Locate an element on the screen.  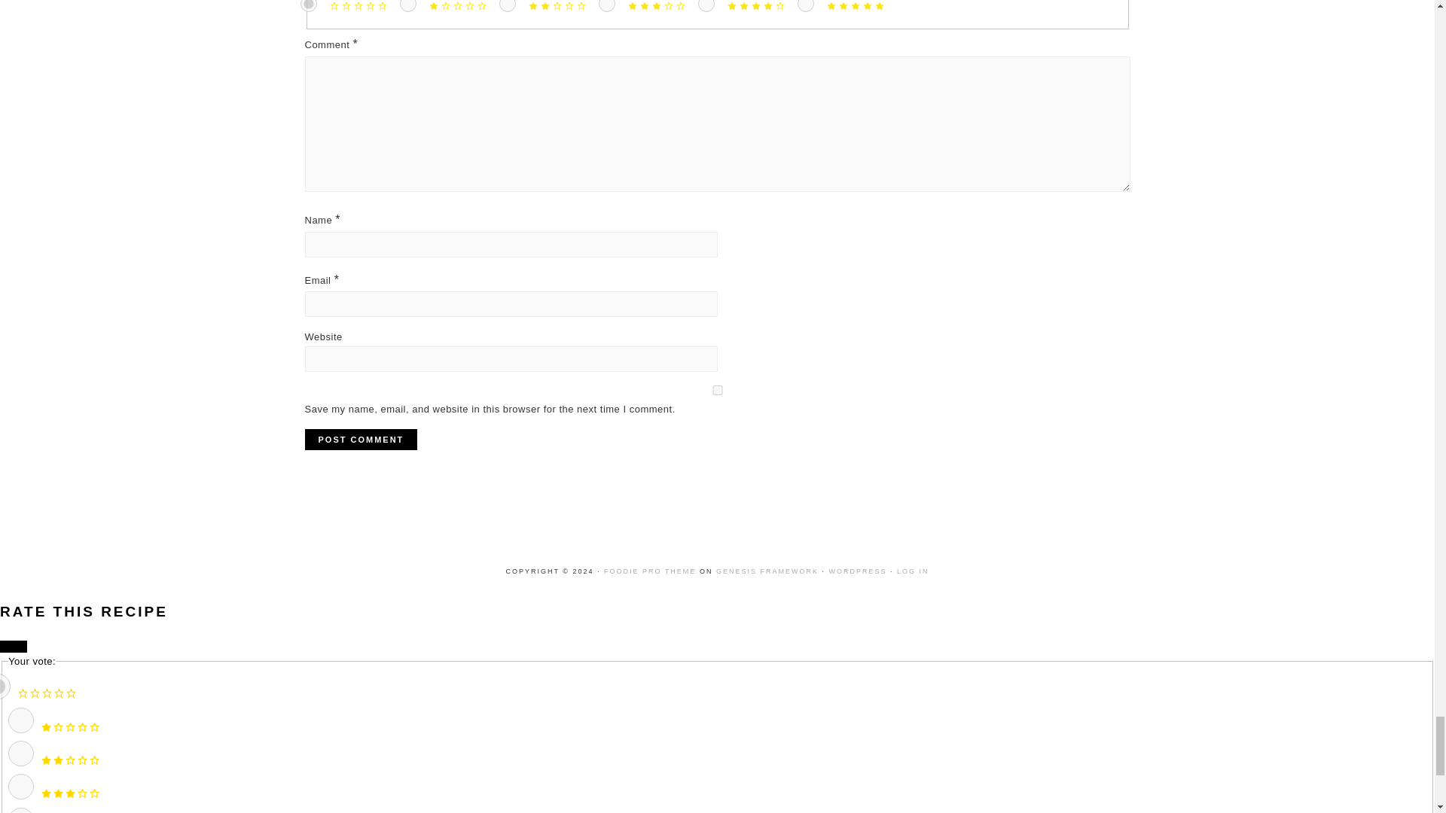
4 is located at coordinates (21, 810).